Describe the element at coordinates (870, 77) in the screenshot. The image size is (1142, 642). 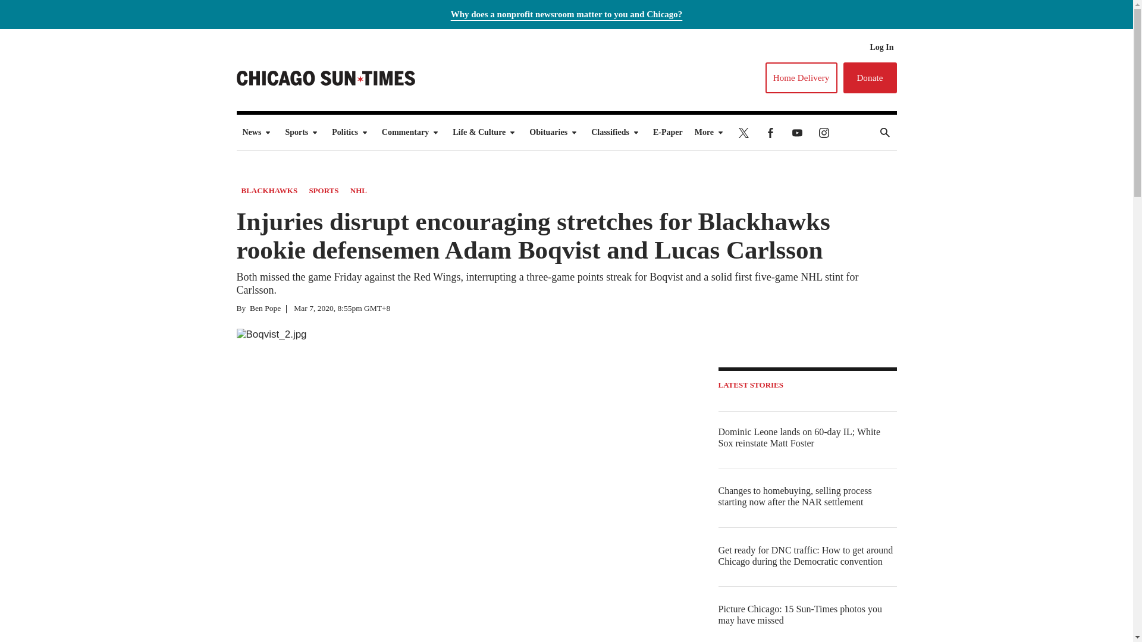
I see `Donate` at that location.